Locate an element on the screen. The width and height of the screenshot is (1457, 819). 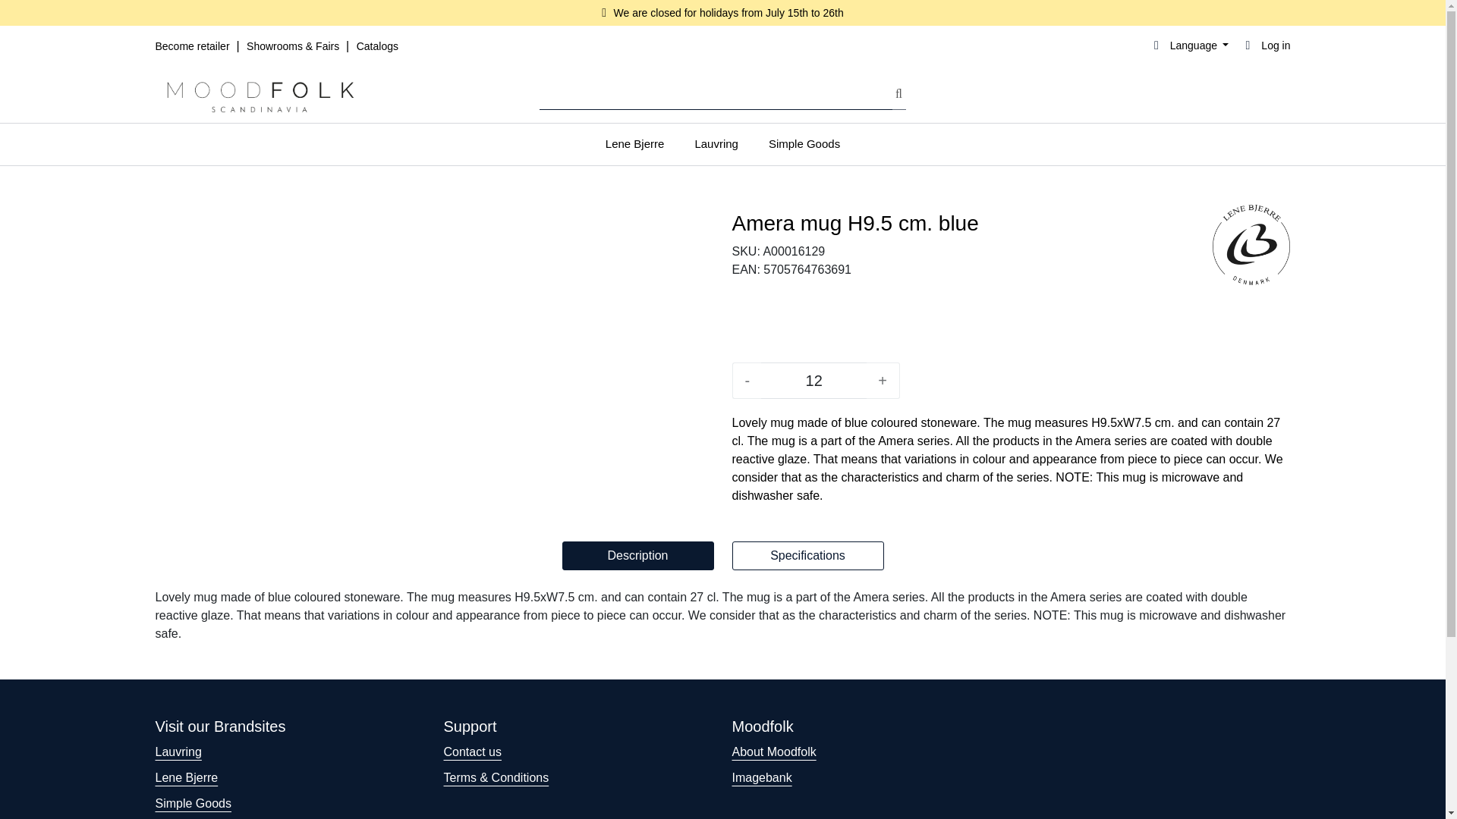
Simple Goods is located at coordinates (804, 144).